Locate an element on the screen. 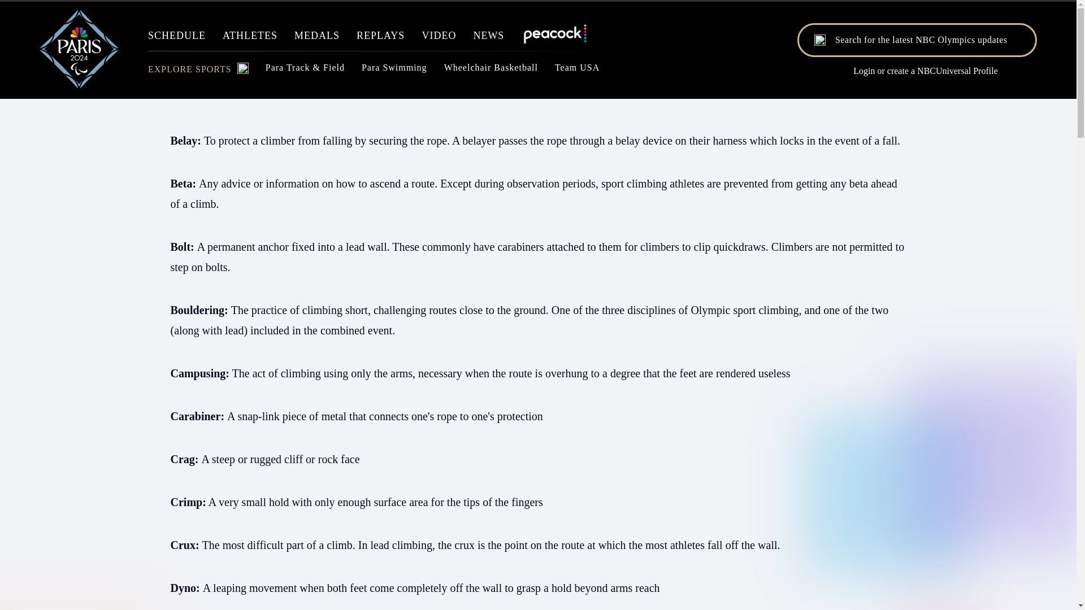 Image resolution: width=1085 pixels, height=610 pixels. Wheelchair Basketball is located at coordinates (491, 71).